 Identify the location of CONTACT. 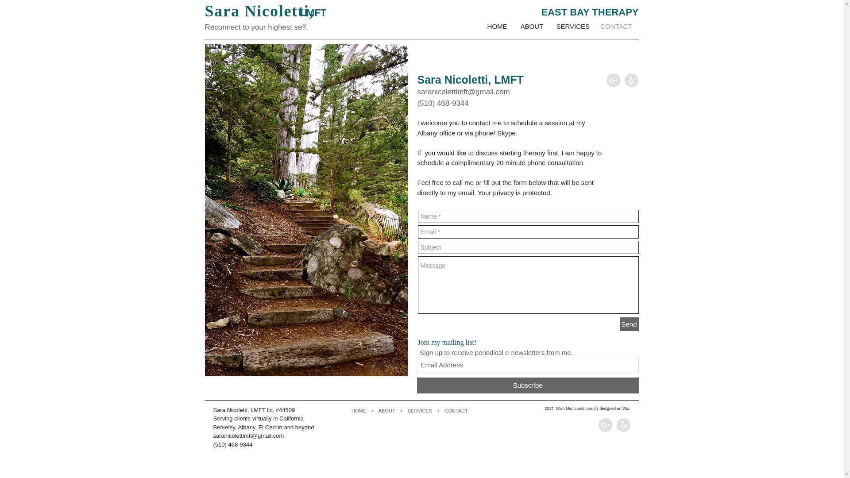
(615, 27).